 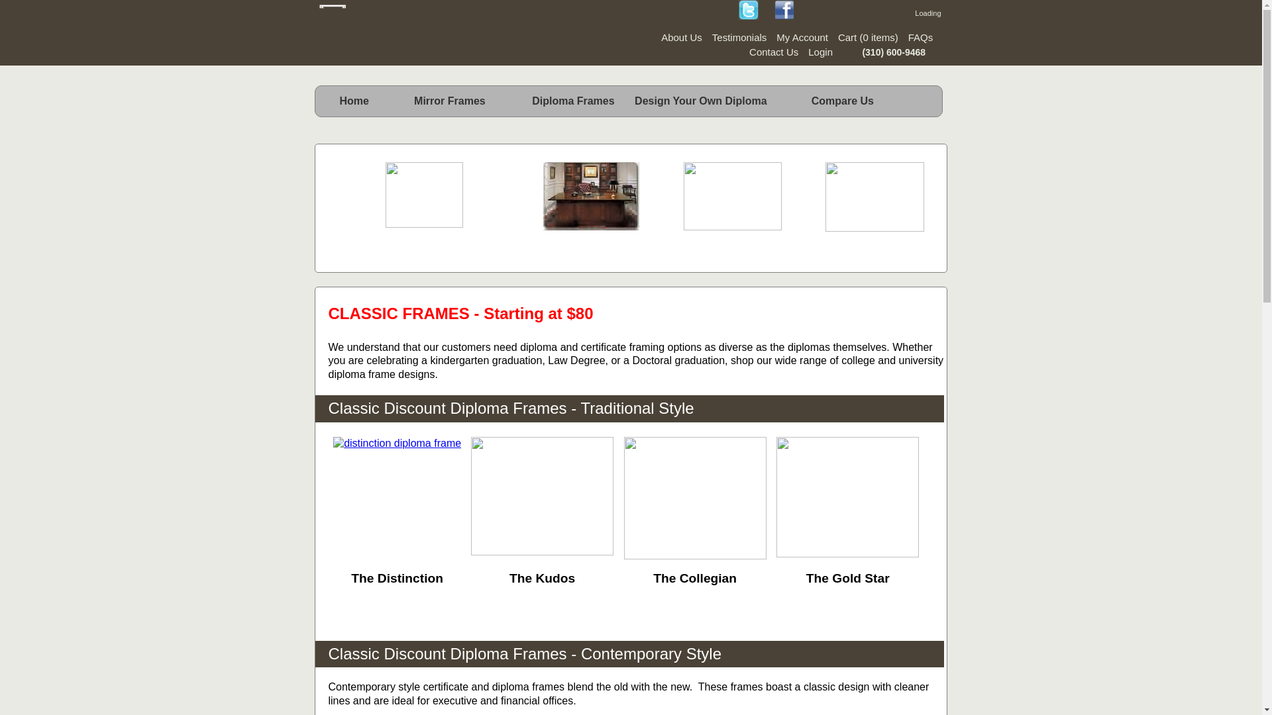 What do you see at coordinates (542, 605) in the screenshot?
I see `View More Details` at bounding box center [542, 605].